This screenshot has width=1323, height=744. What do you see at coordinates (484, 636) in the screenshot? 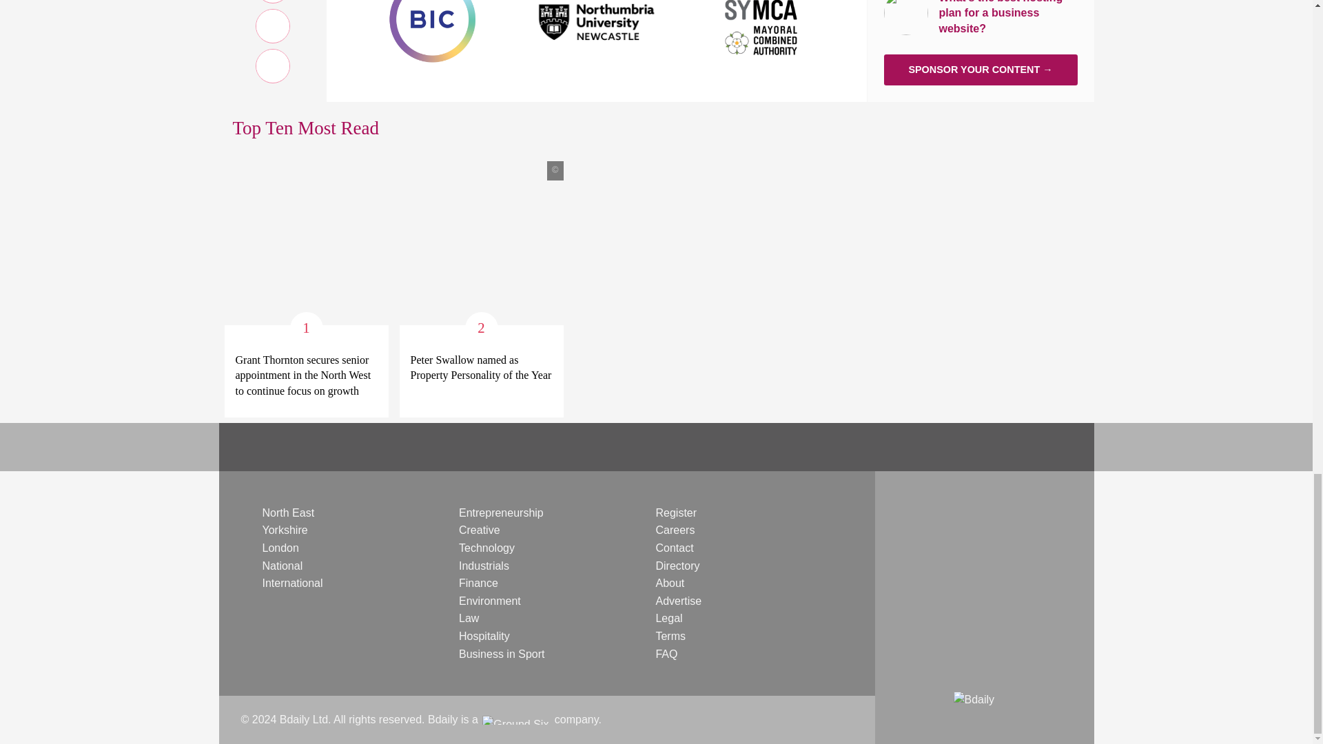
I see `Hospitality` at bounding box center [484, 636].